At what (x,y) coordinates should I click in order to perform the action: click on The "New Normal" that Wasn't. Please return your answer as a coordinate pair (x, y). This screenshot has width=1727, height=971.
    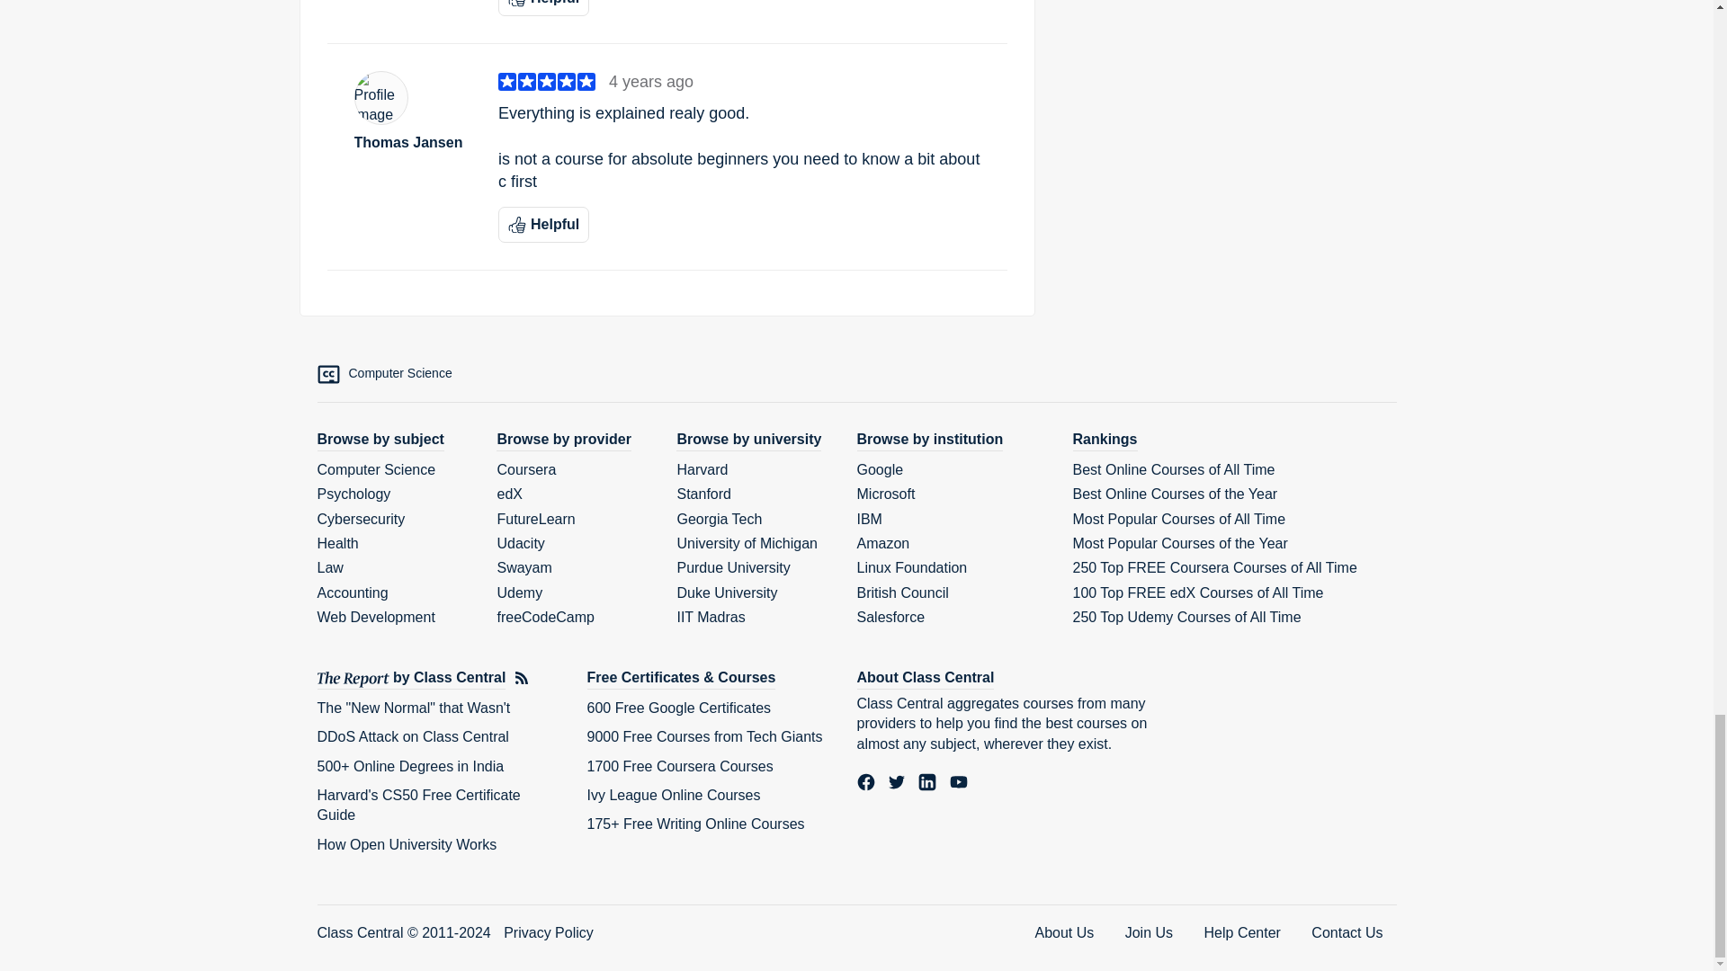
    Looking at the image, I should click on (412, 707).